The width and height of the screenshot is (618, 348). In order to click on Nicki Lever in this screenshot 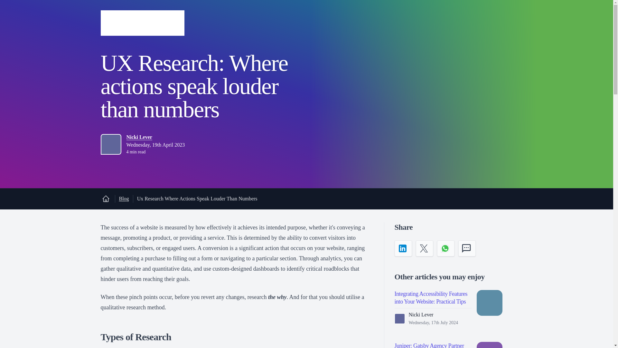, I will do `click(139, 137)`.